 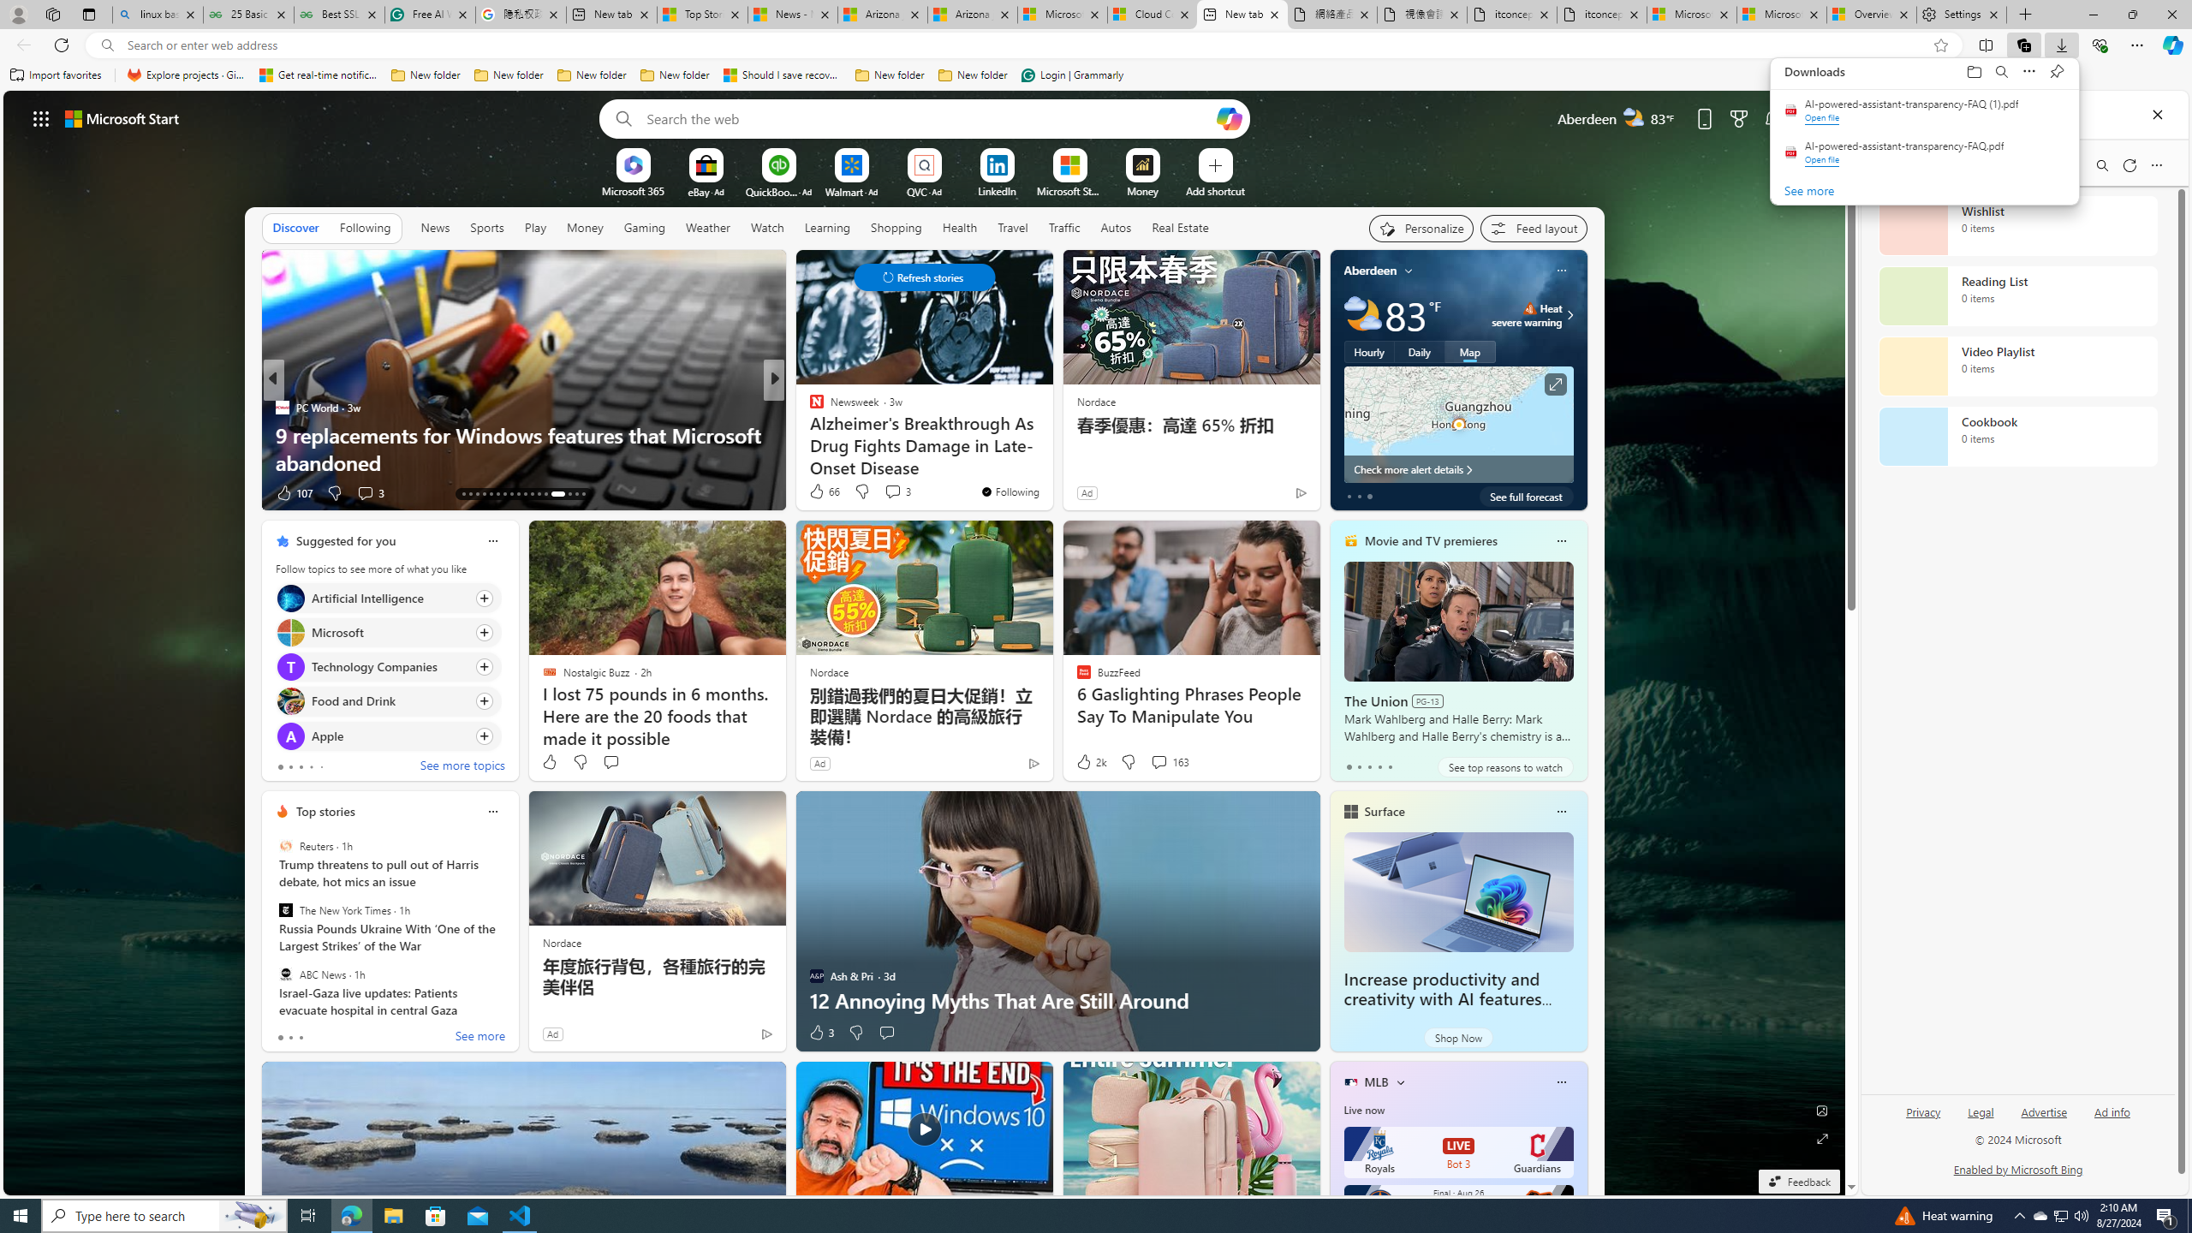 I want to click on Money, so click(x=585, y=228).